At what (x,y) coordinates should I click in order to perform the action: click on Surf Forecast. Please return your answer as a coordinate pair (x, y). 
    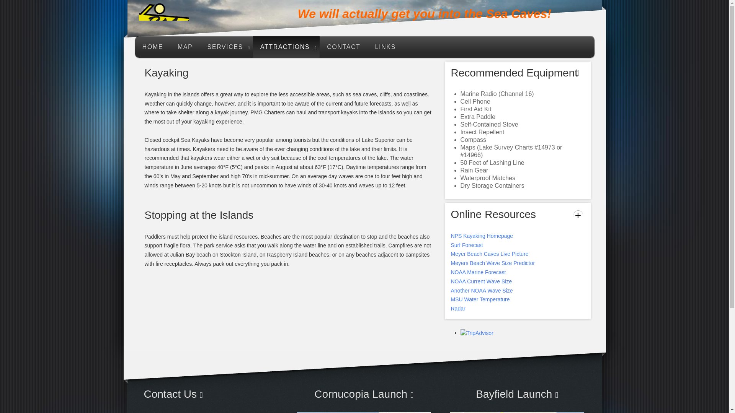
    Looking at the image, I should click on (467, 245).